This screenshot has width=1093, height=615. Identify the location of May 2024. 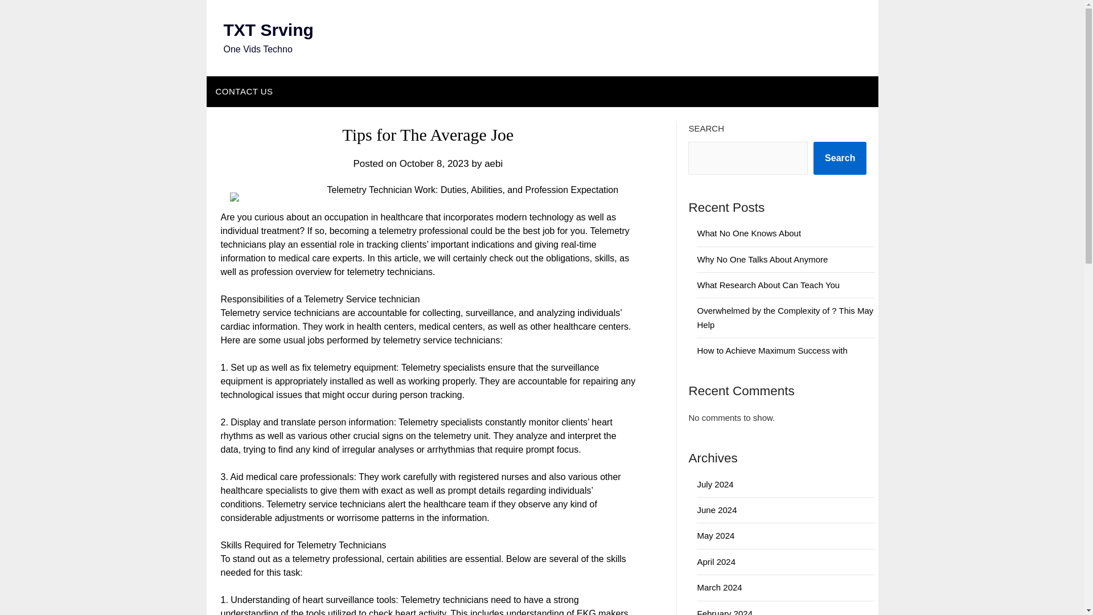
(716, 535).